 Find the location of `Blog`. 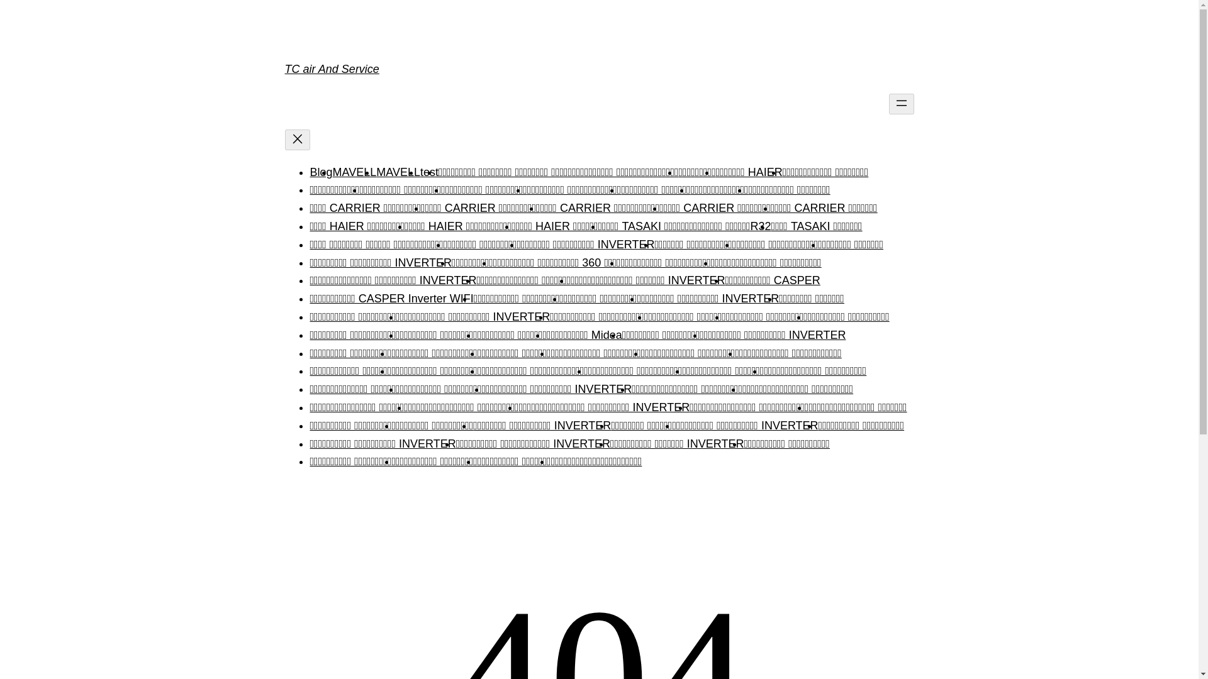

Blog is located at coordinates (321, 172).